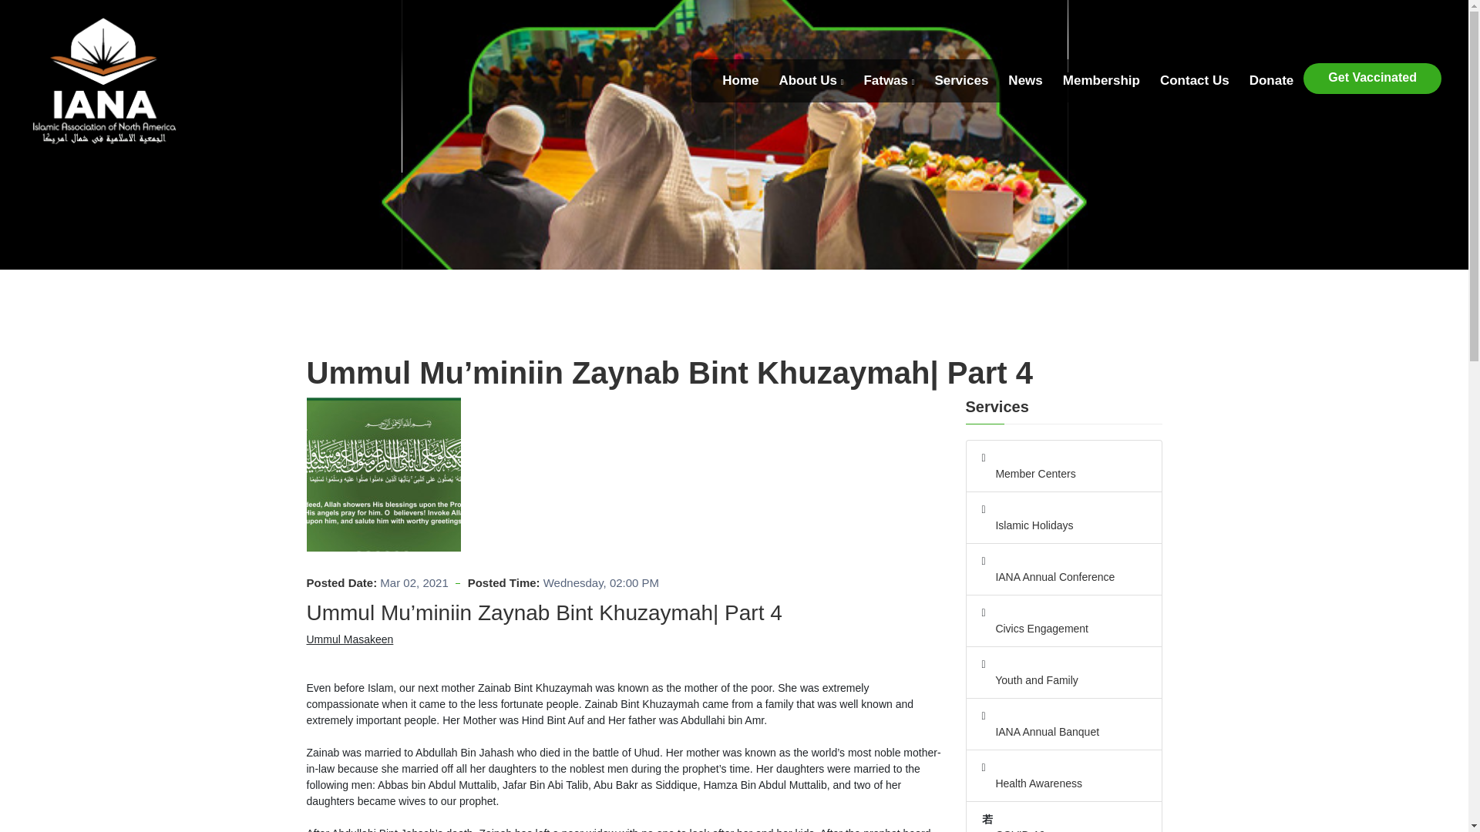 Image resolution: width=1480 pixels, height=832 pixels. What do you see at coordinates (1064, 783) in the screenshot?
I see `Health Awareness` at bounding box center [1064, 783].